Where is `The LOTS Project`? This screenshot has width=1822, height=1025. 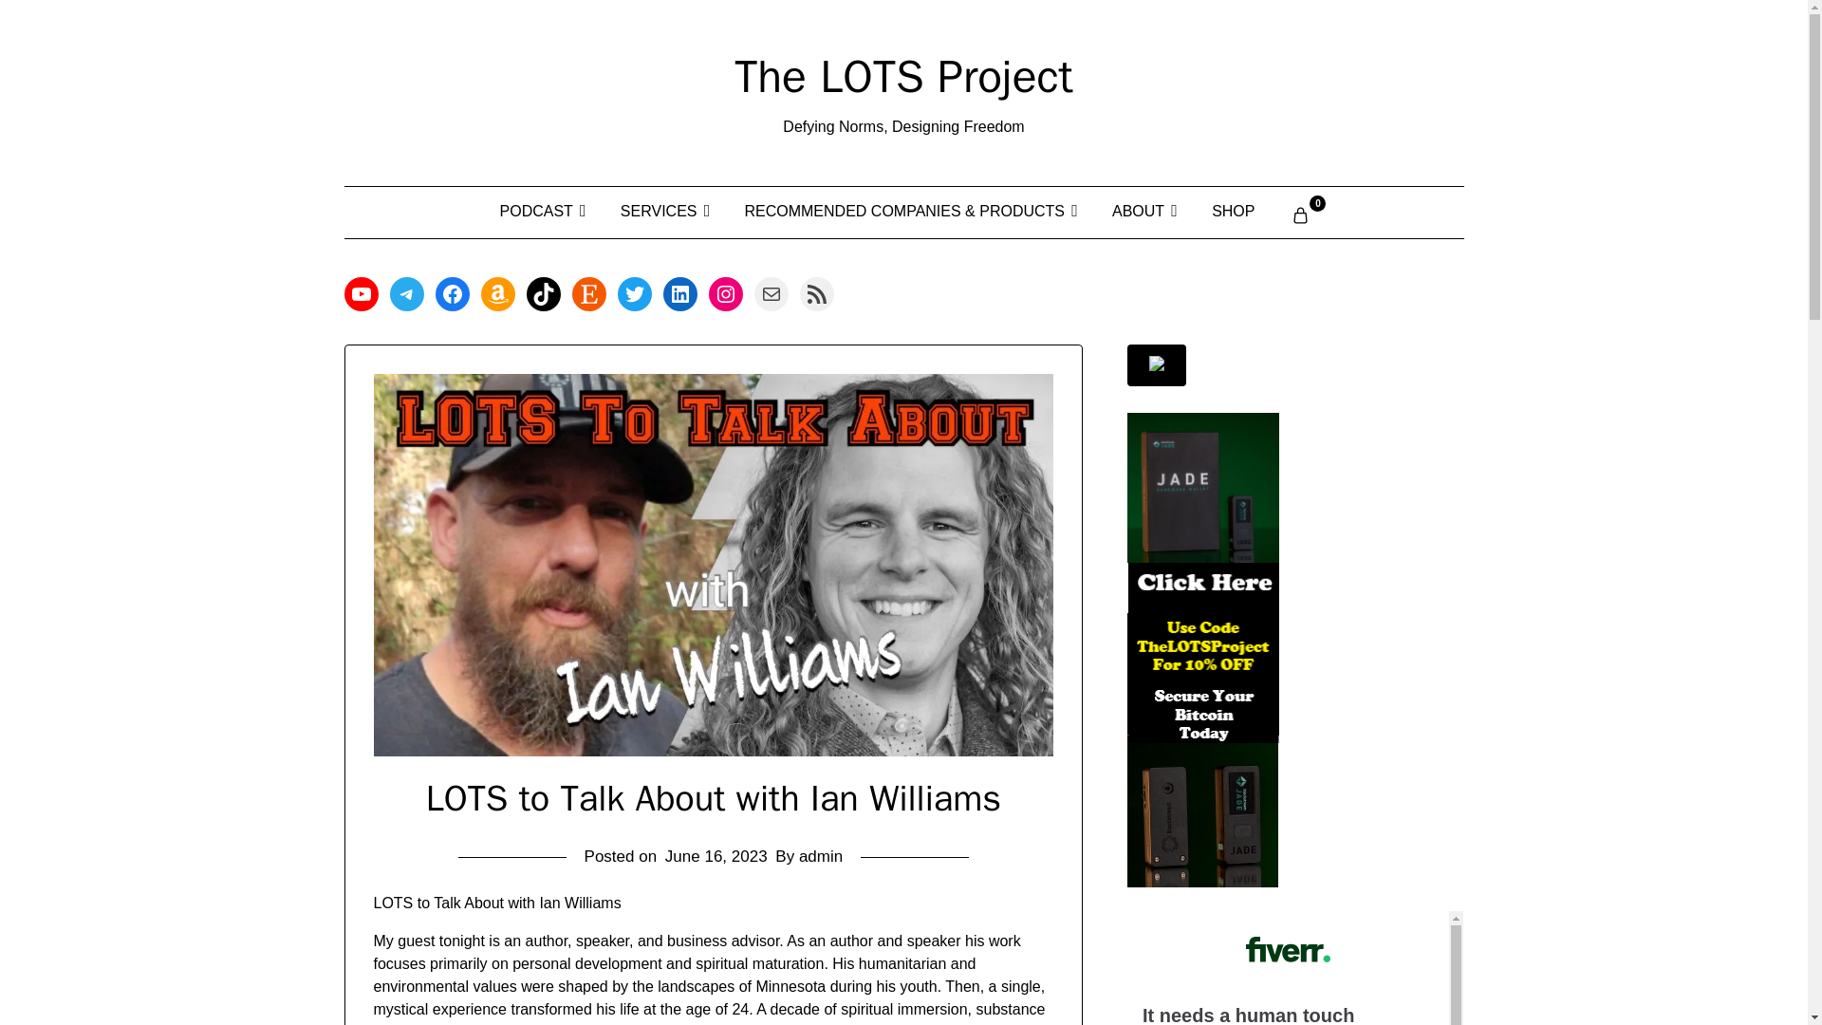 The LOTS Project is located at coordinates (903, 76).